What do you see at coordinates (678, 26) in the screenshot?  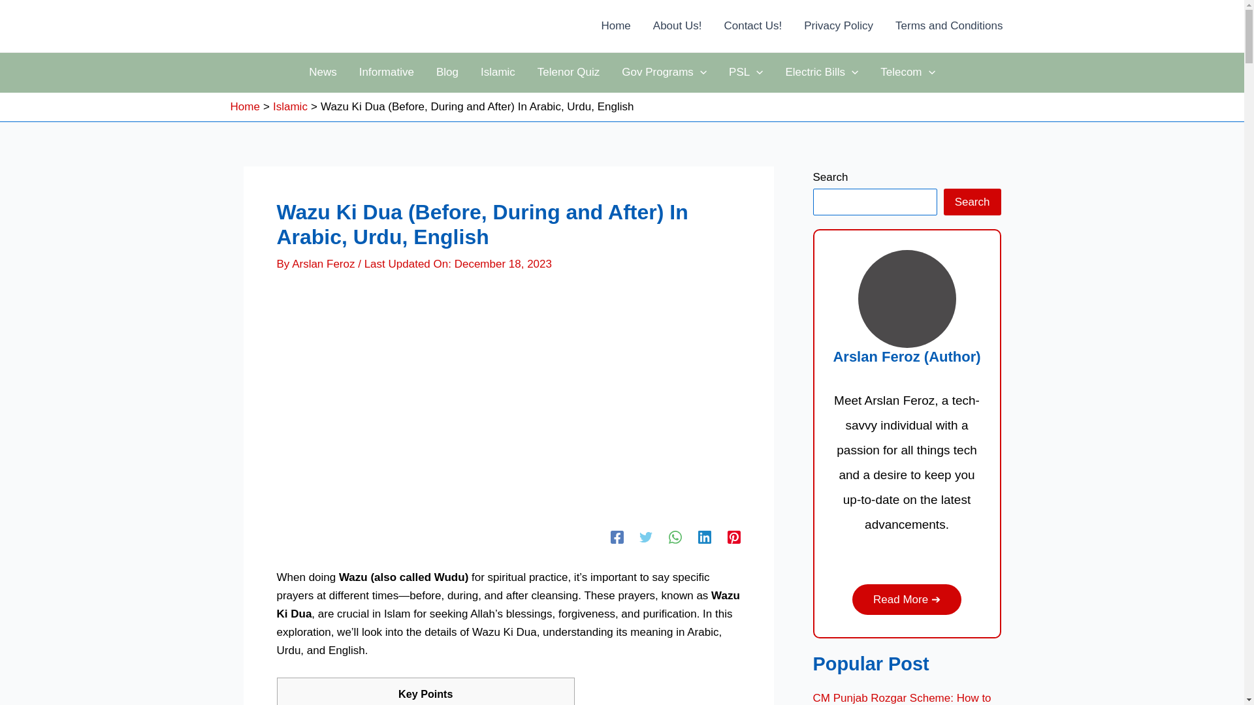 I see `About Us!` at bounding box center [678, 26].